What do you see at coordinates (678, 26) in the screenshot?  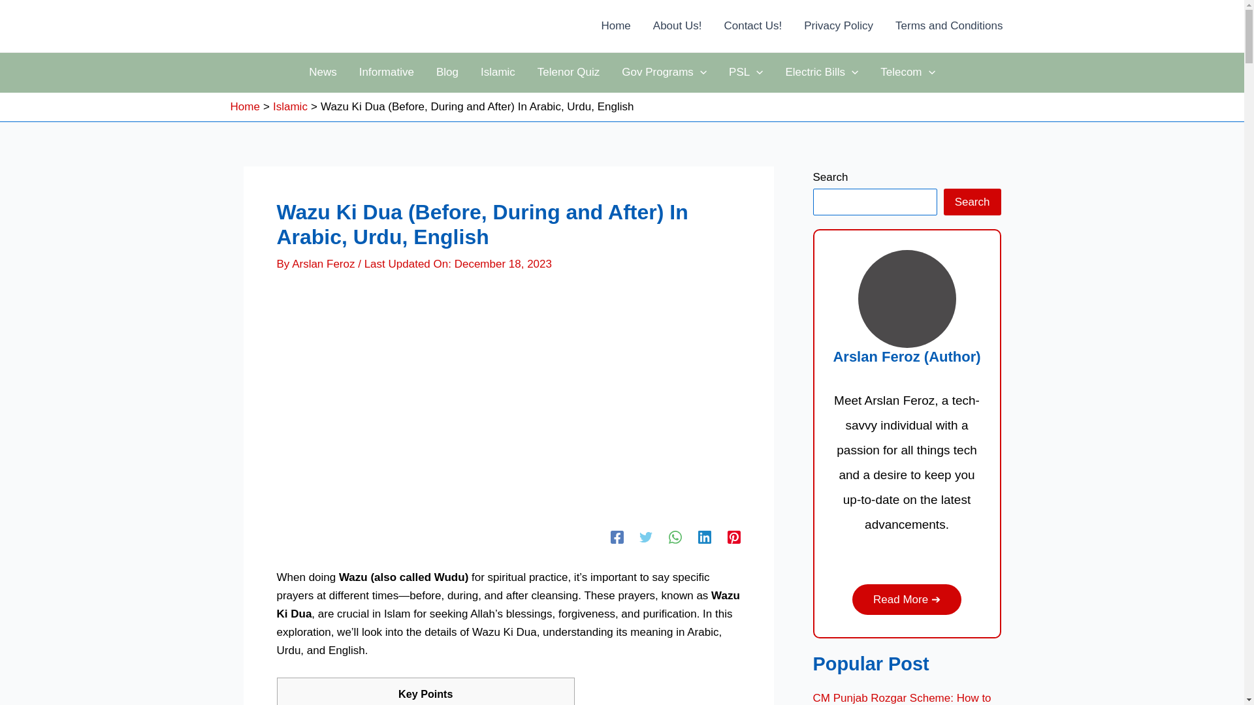 I see `About Us!` at bounding box center [678, 26].